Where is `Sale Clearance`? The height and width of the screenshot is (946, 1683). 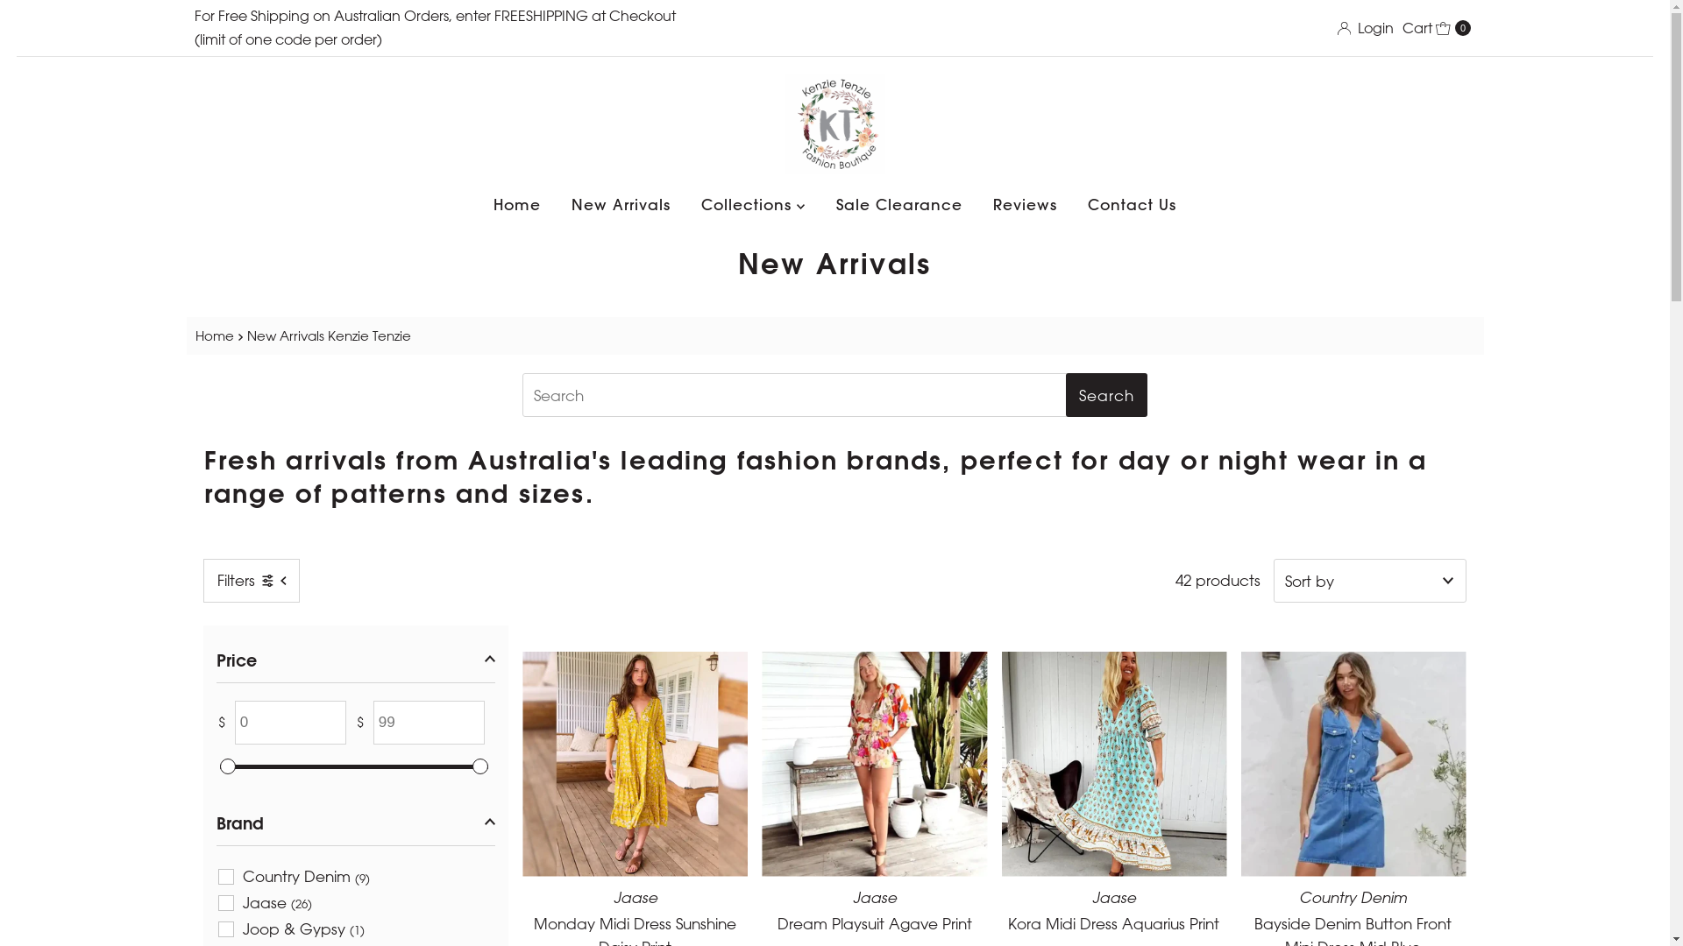 Sale Clearance is located at coordinates (898, 205).